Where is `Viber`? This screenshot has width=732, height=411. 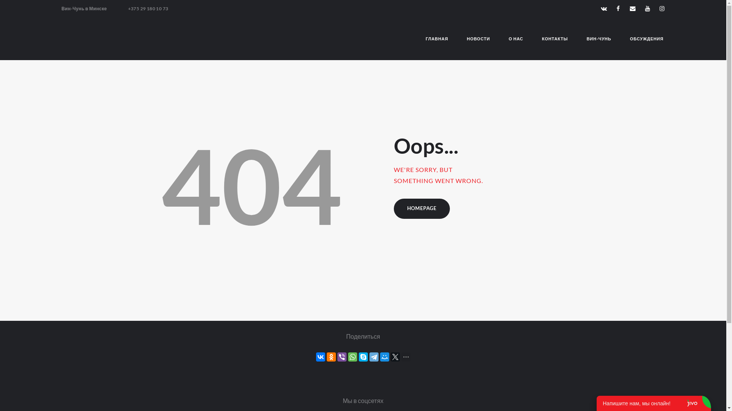
Viber is located at coordinates (342, 357).